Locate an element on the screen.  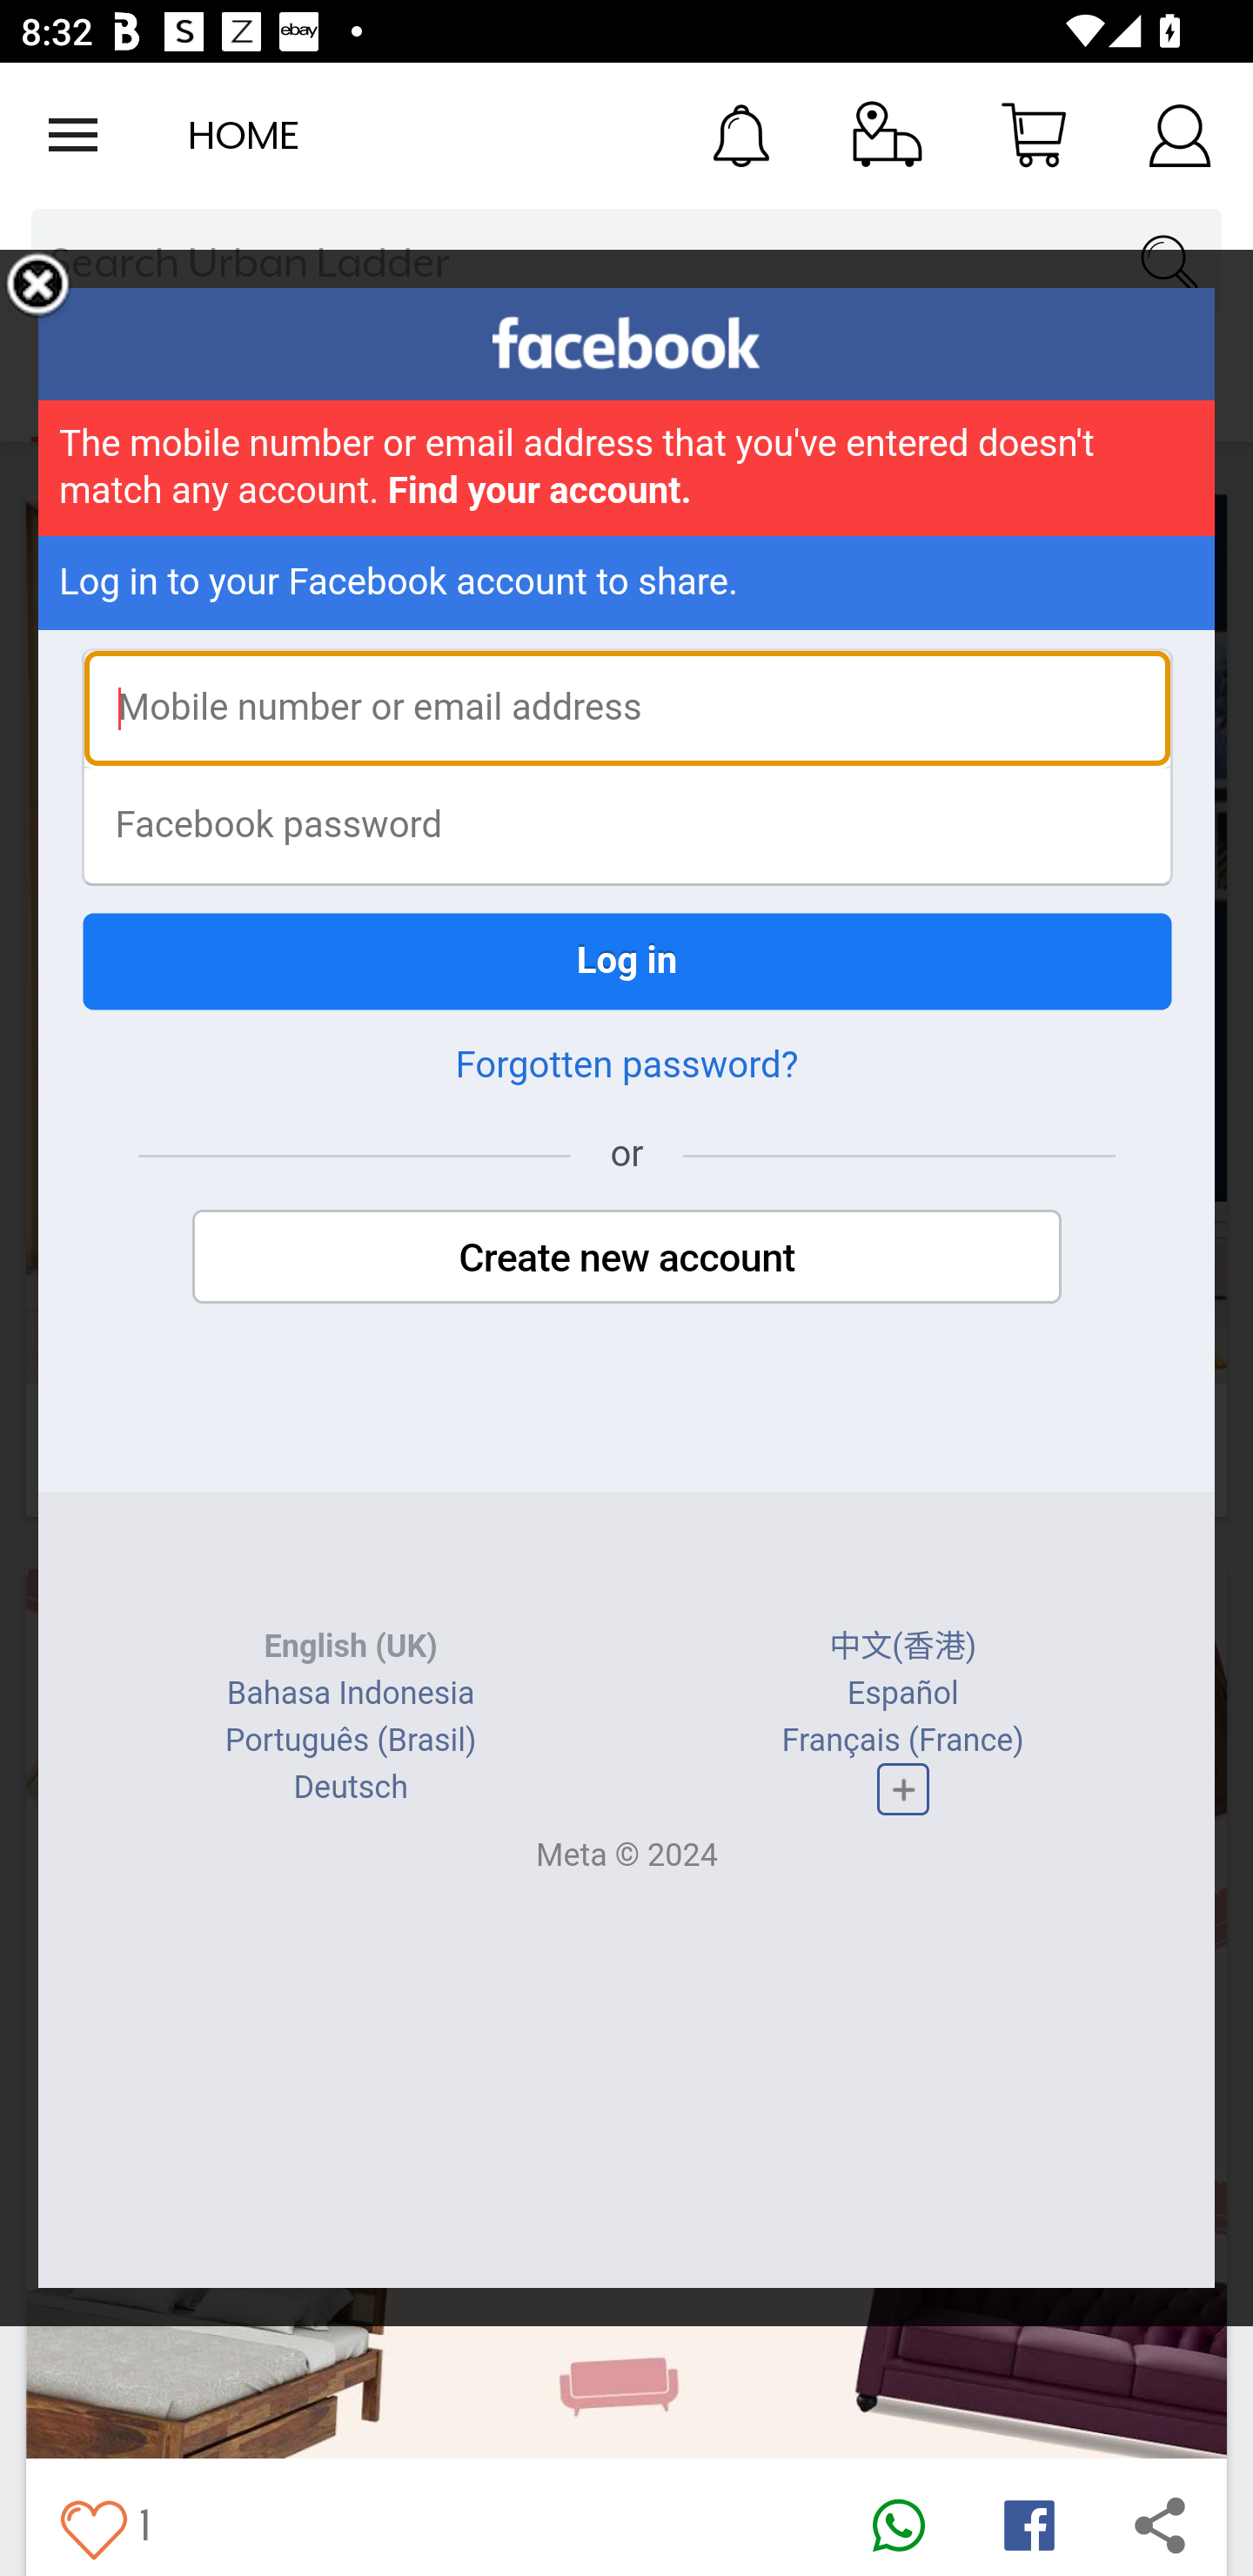
Português (Brasil) is located at coordinates (350, 1740).